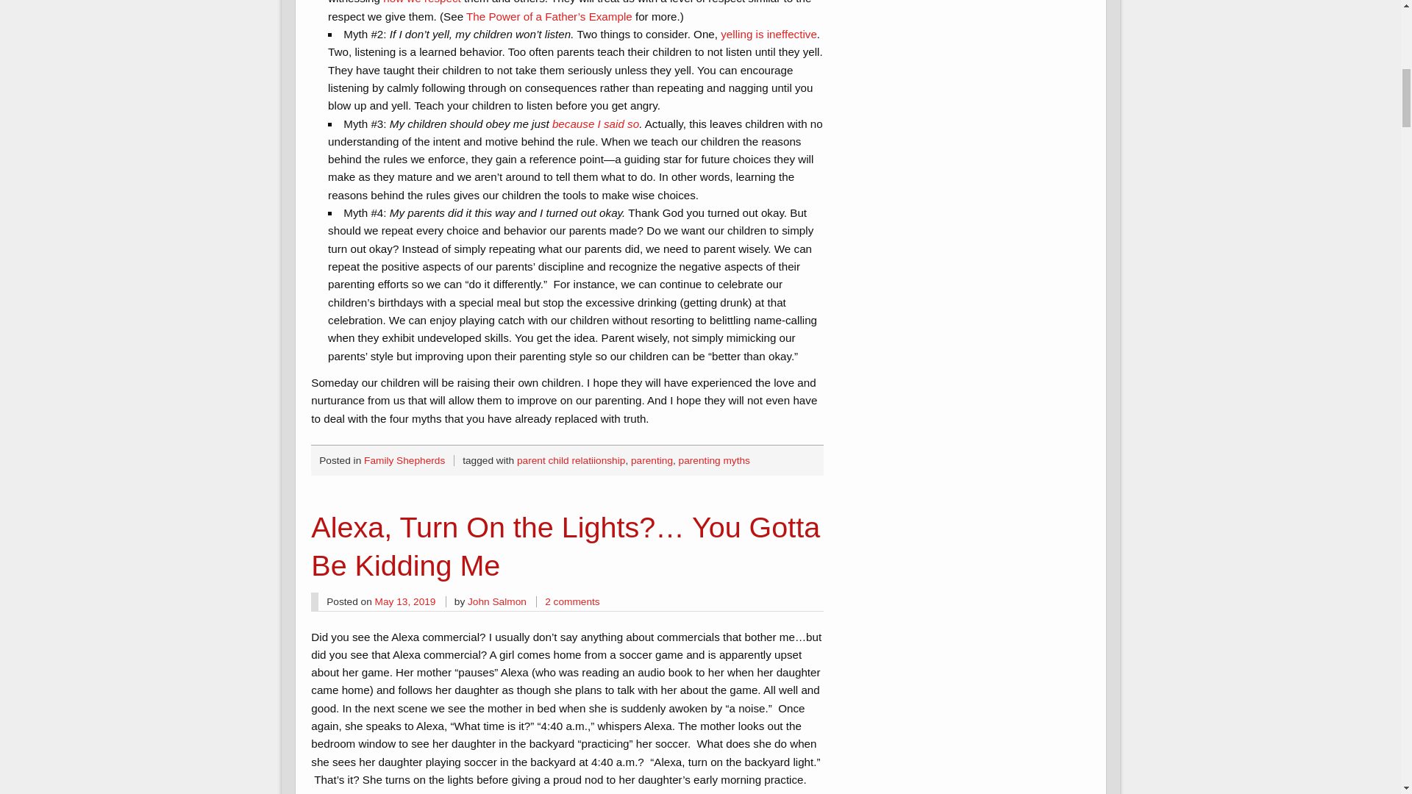 This screenshot has height=794, width=1412. What do you see at coordinates (497, 601) in the screenshot?
I see `View all posts by John Salmon` at bounding box center [497, 601].